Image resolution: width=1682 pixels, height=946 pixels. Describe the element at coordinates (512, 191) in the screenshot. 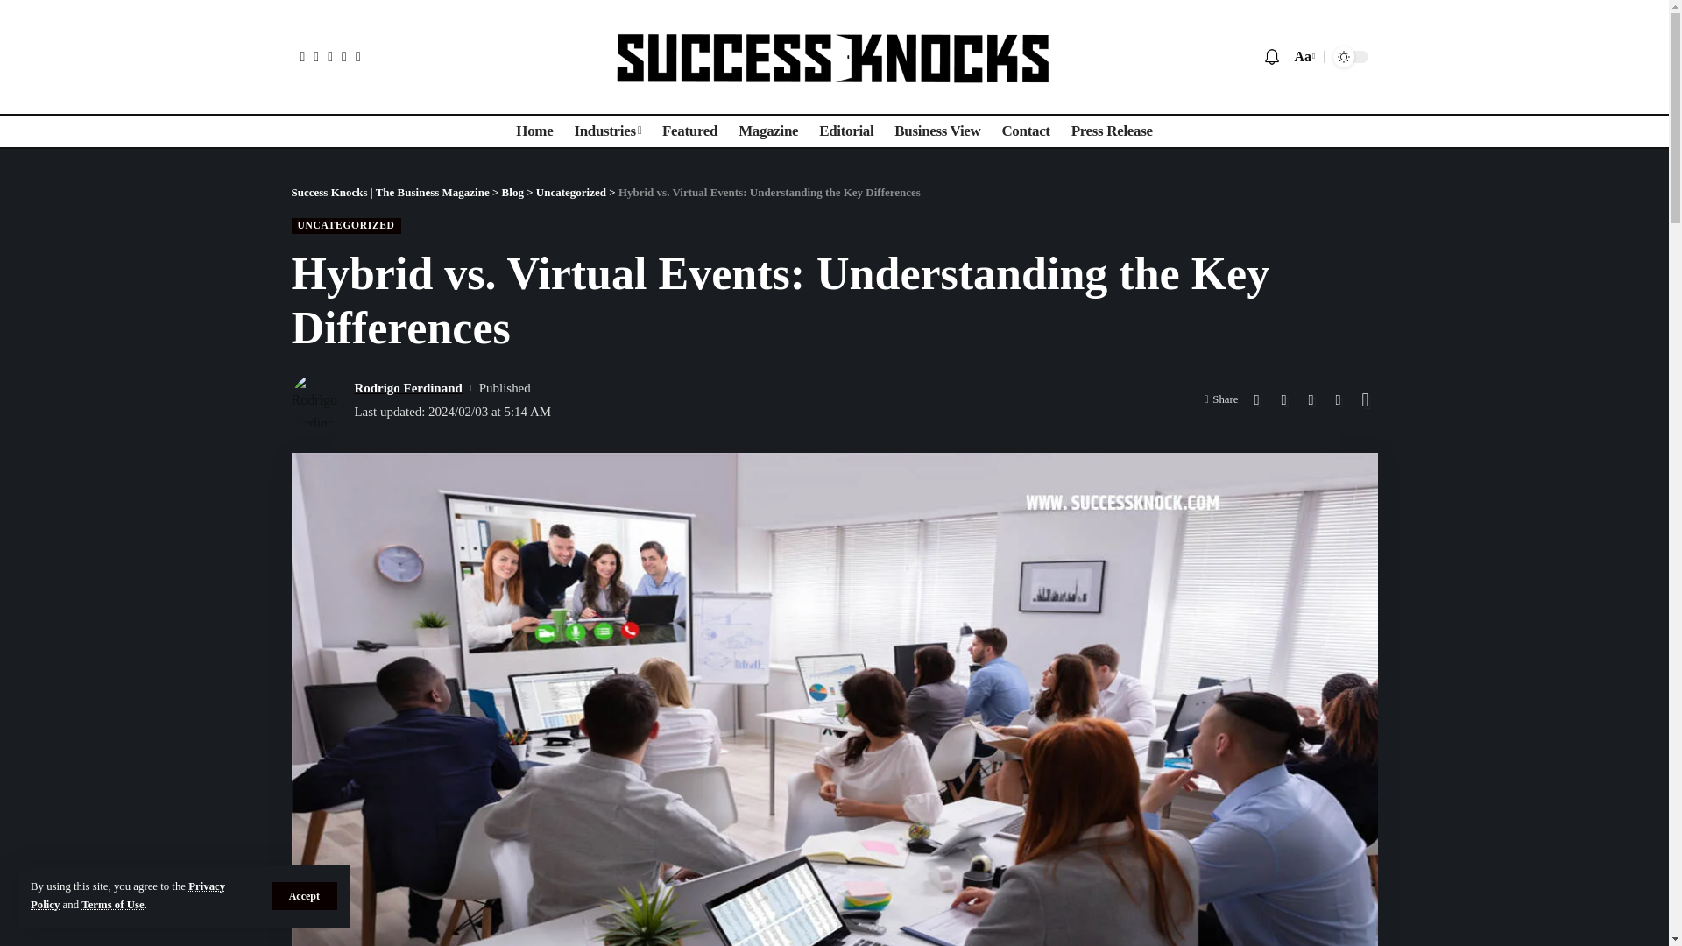

I see `Go to Blog.` at that location.